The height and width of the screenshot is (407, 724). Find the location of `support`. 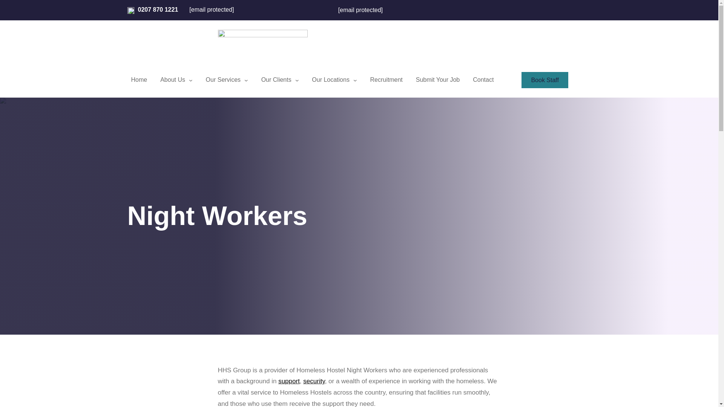

support is located at coordinates (289, 381).